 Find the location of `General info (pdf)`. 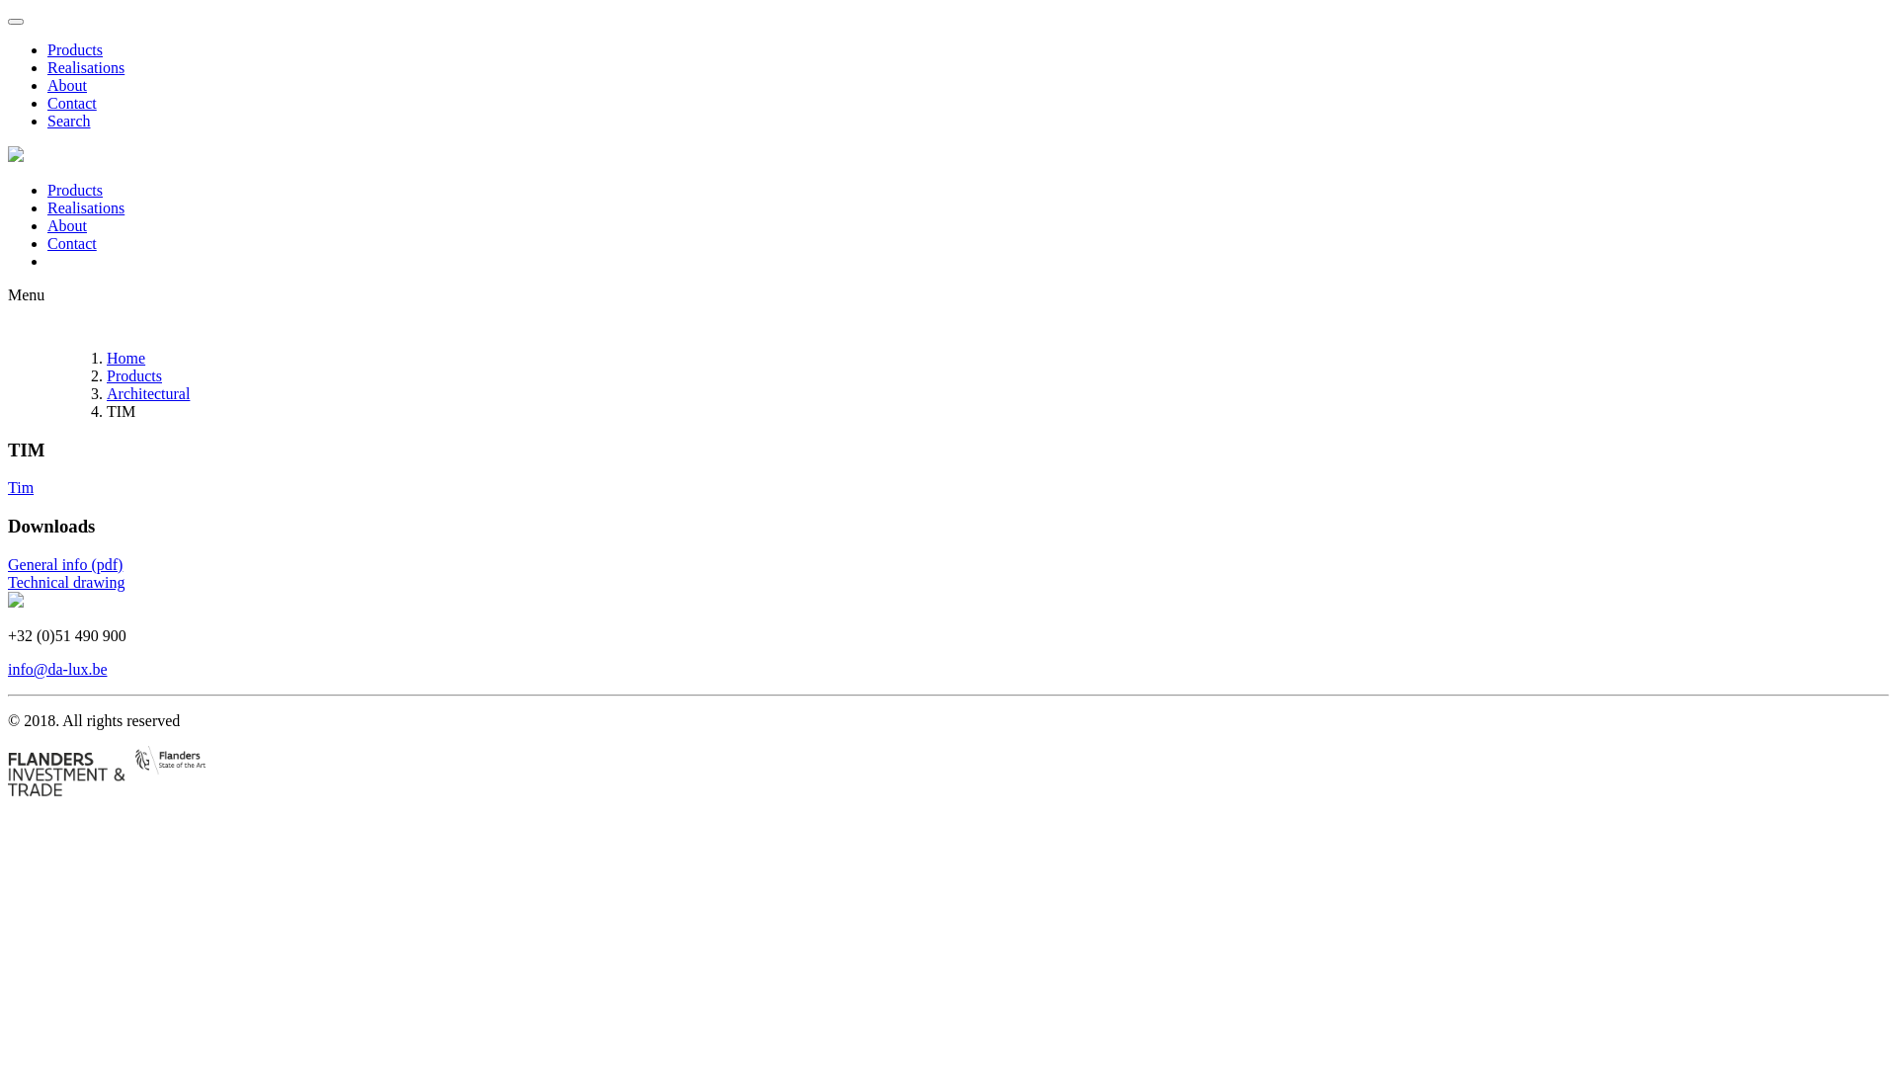

General info (pdf) is located at coordinates (65, 565).